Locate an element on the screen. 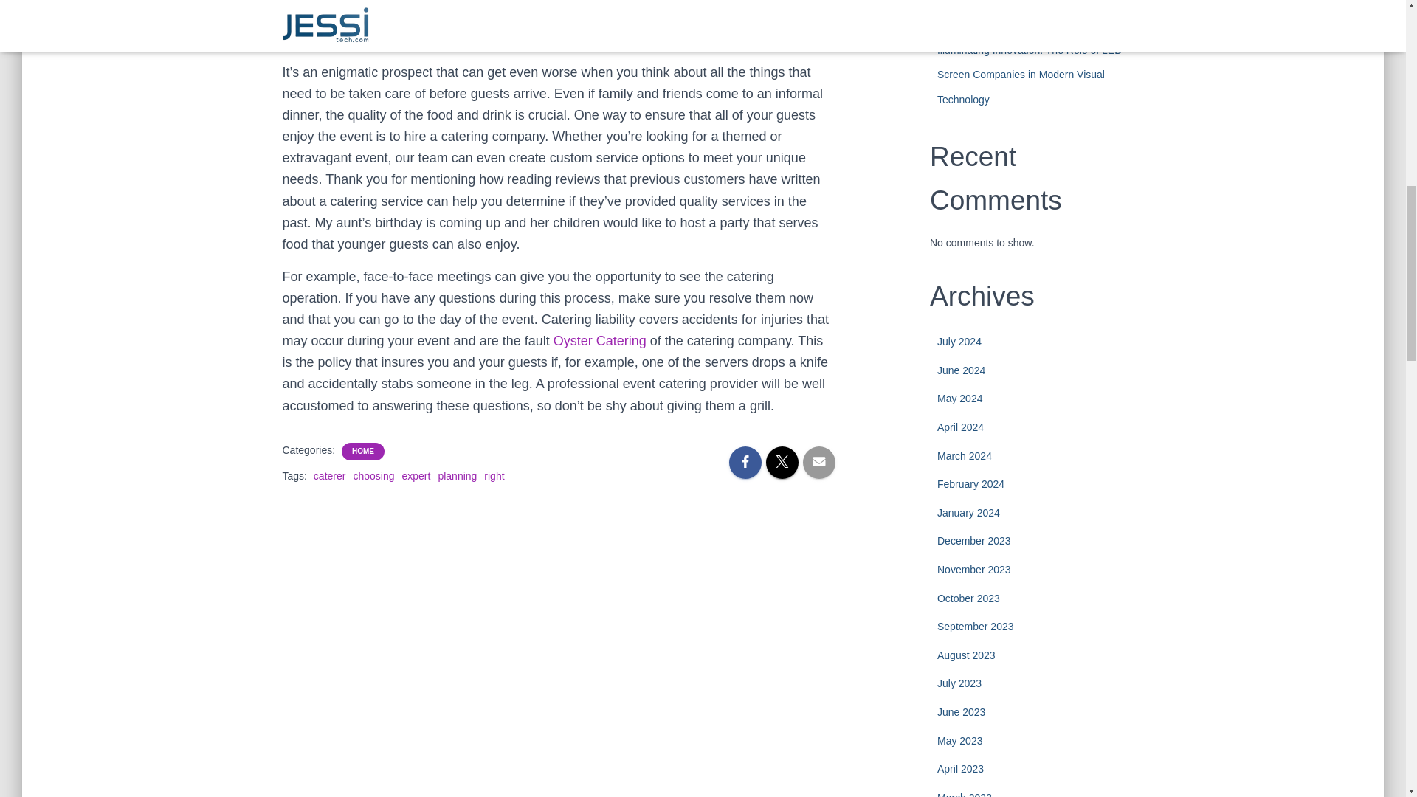 Image resolution: width=1417 pixels, height=797 pixels. May 2023 is located at coordinates (959, 740).